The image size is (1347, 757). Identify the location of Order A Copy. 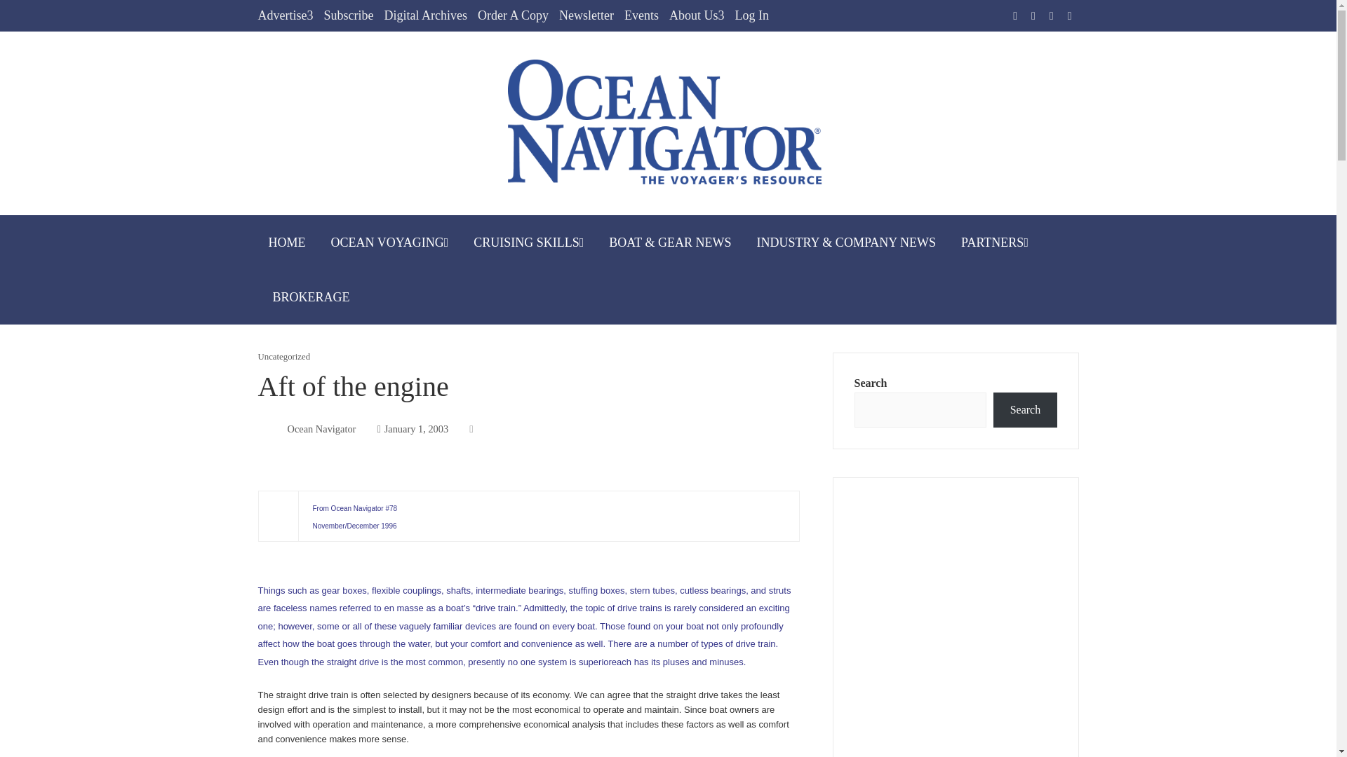
(513, 15).